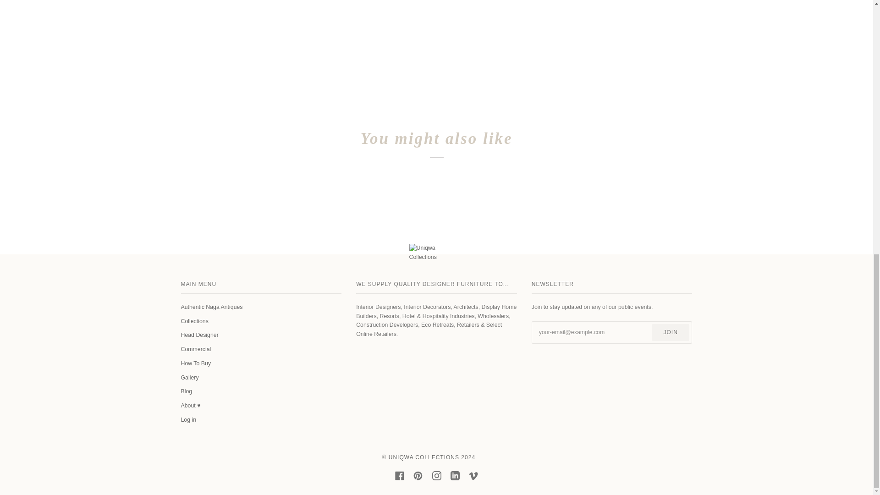 This screenshot has height=495, width=880. Describe the element at coordinates (400, 476) in the screenshot. I see `Facebook` at that location.